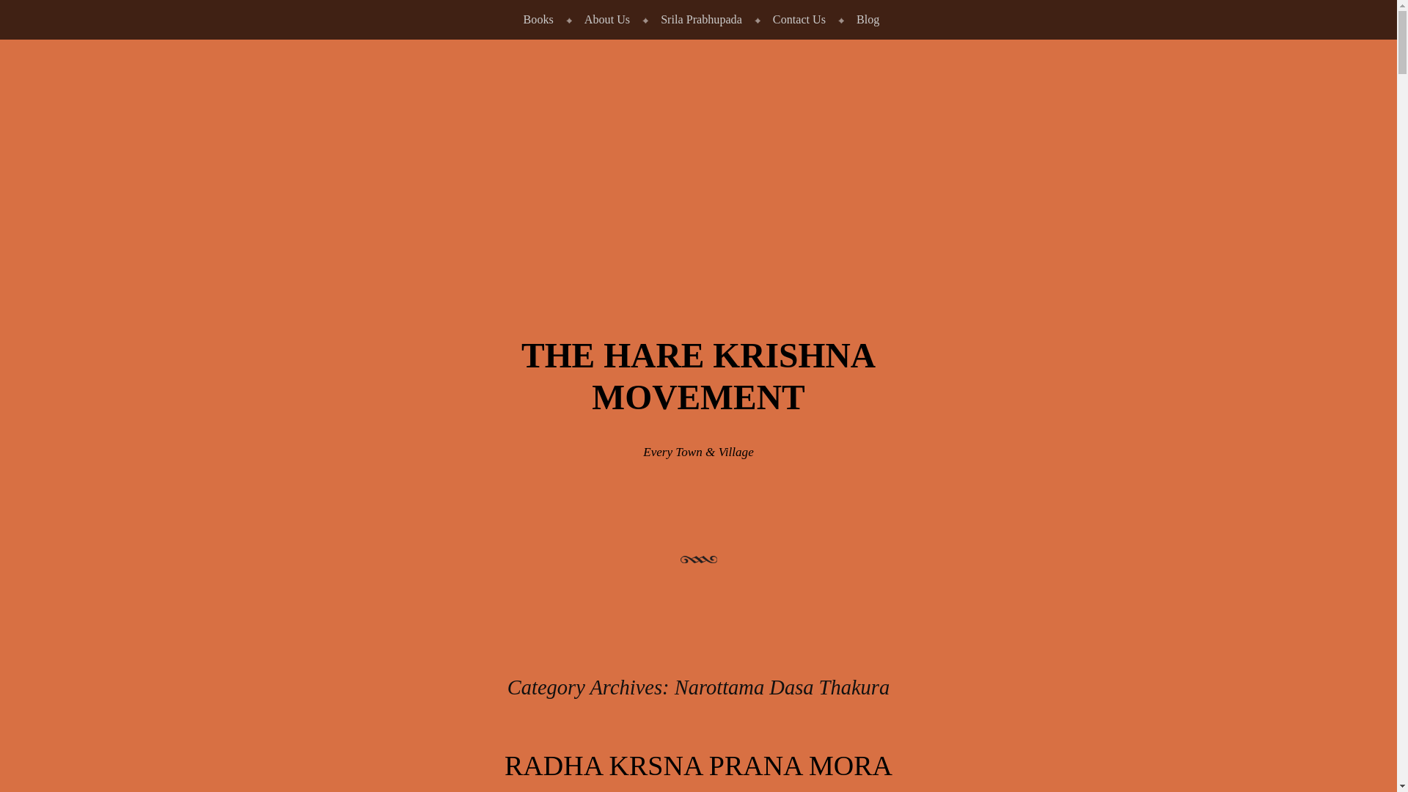 The image size is (1408, 792). I want to click on Search, so click(34, 16).